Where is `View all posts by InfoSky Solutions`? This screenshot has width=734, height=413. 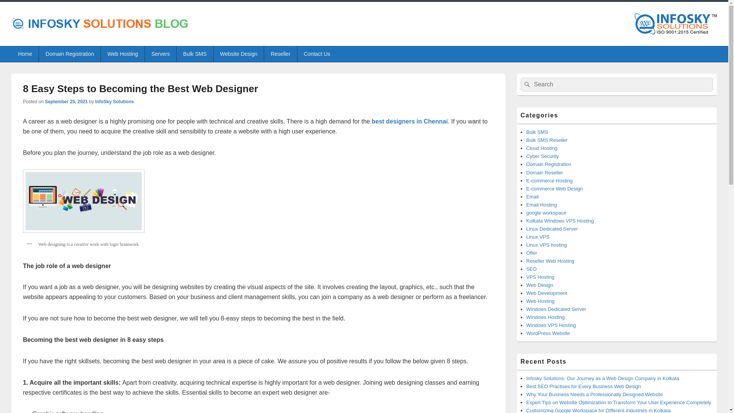 View all posts by InfoSky Solutions is located at coordinates (114, 102).